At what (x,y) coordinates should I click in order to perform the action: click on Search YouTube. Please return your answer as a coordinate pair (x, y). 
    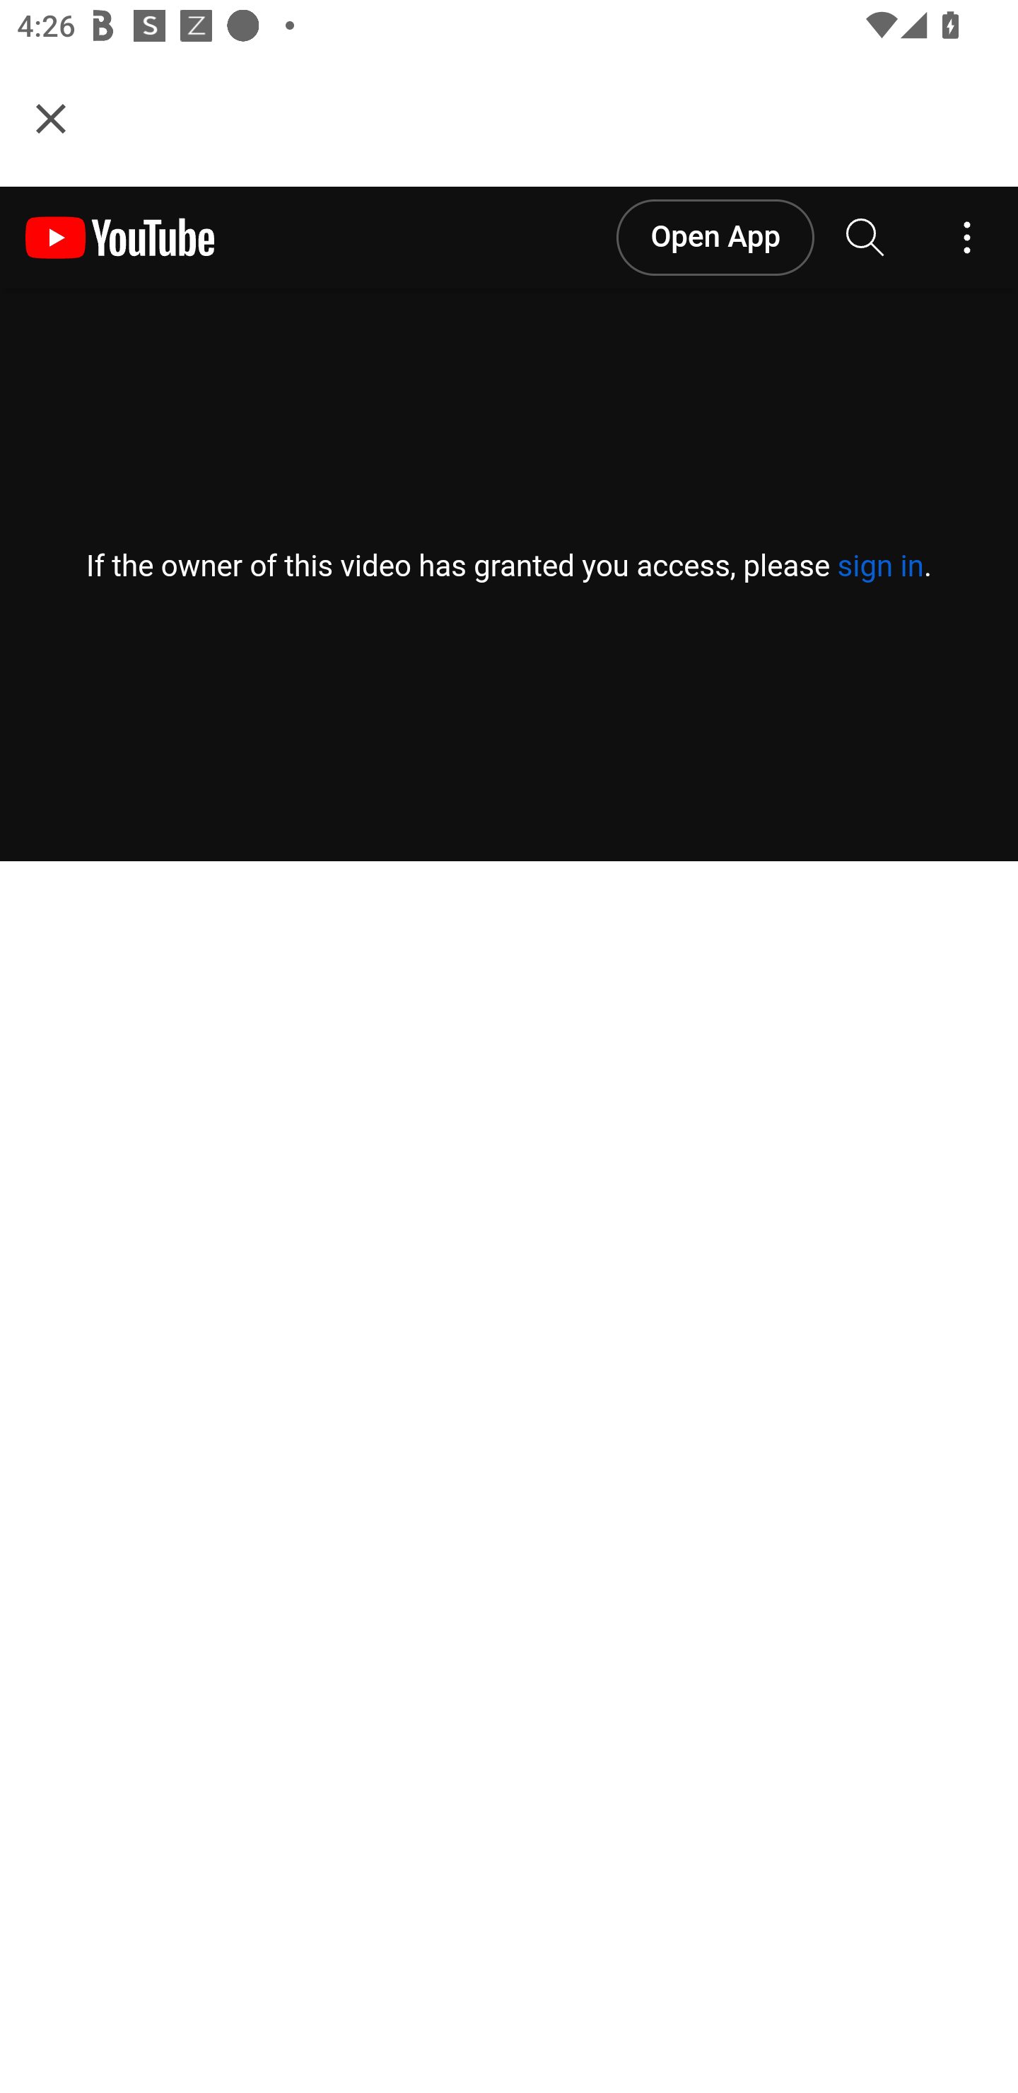
    Looking at the image, I should click on (865, 238).